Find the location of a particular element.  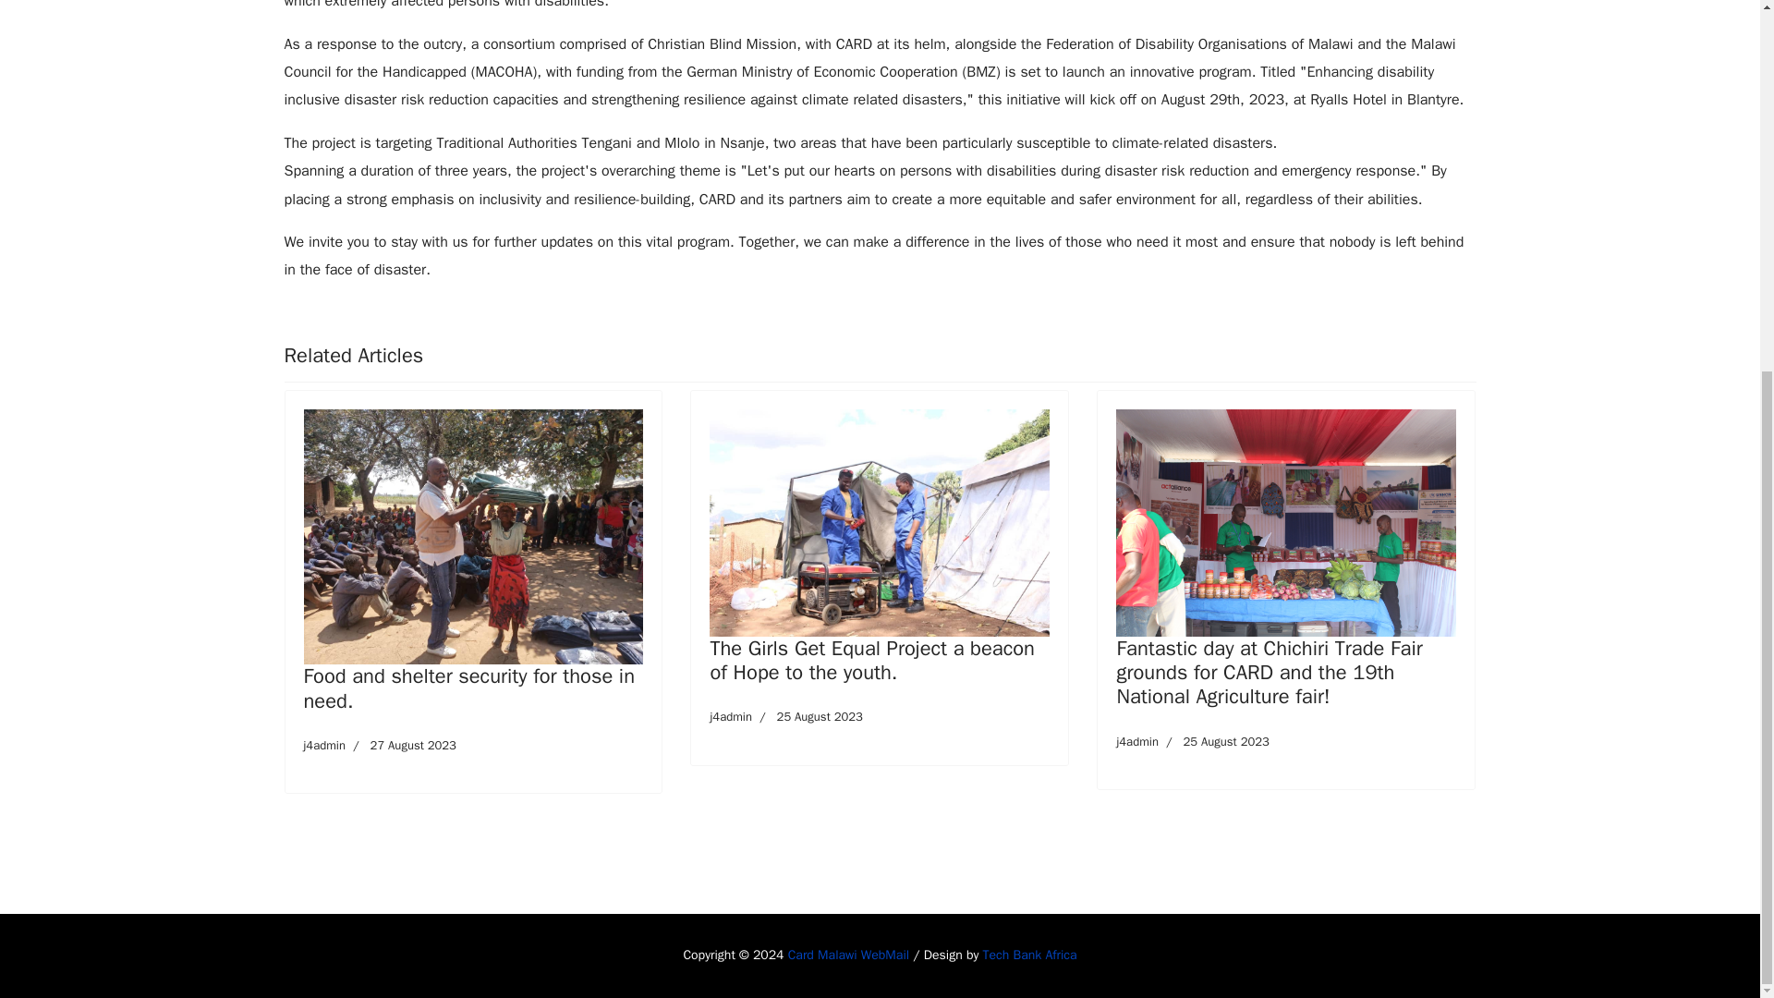

Tech Bank Africa is located at coordinates (401, 745).